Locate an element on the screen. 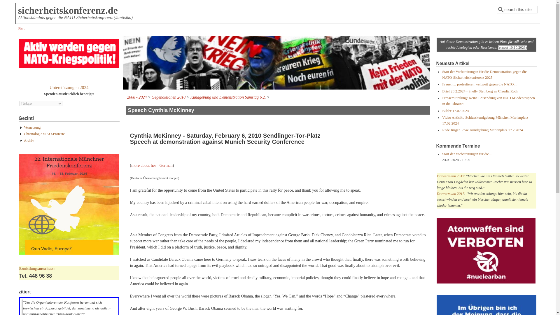  Anasayfa is located at coordinates (68, 10).